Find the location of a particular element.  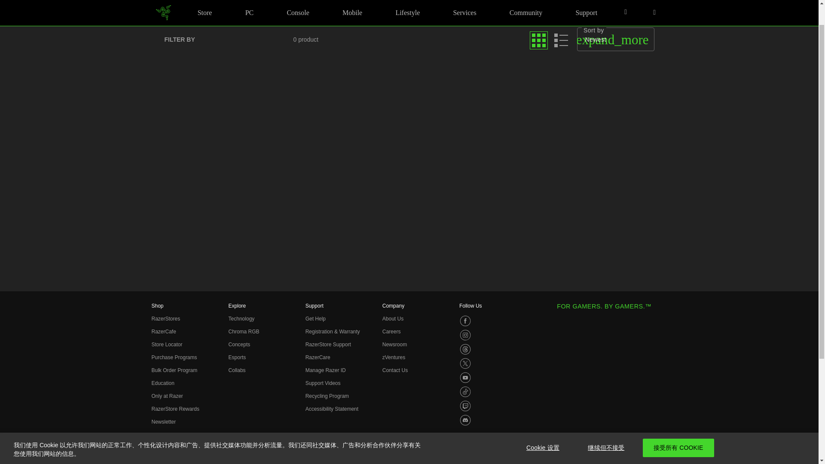

Newsletter is located at coordinates (163, 422).